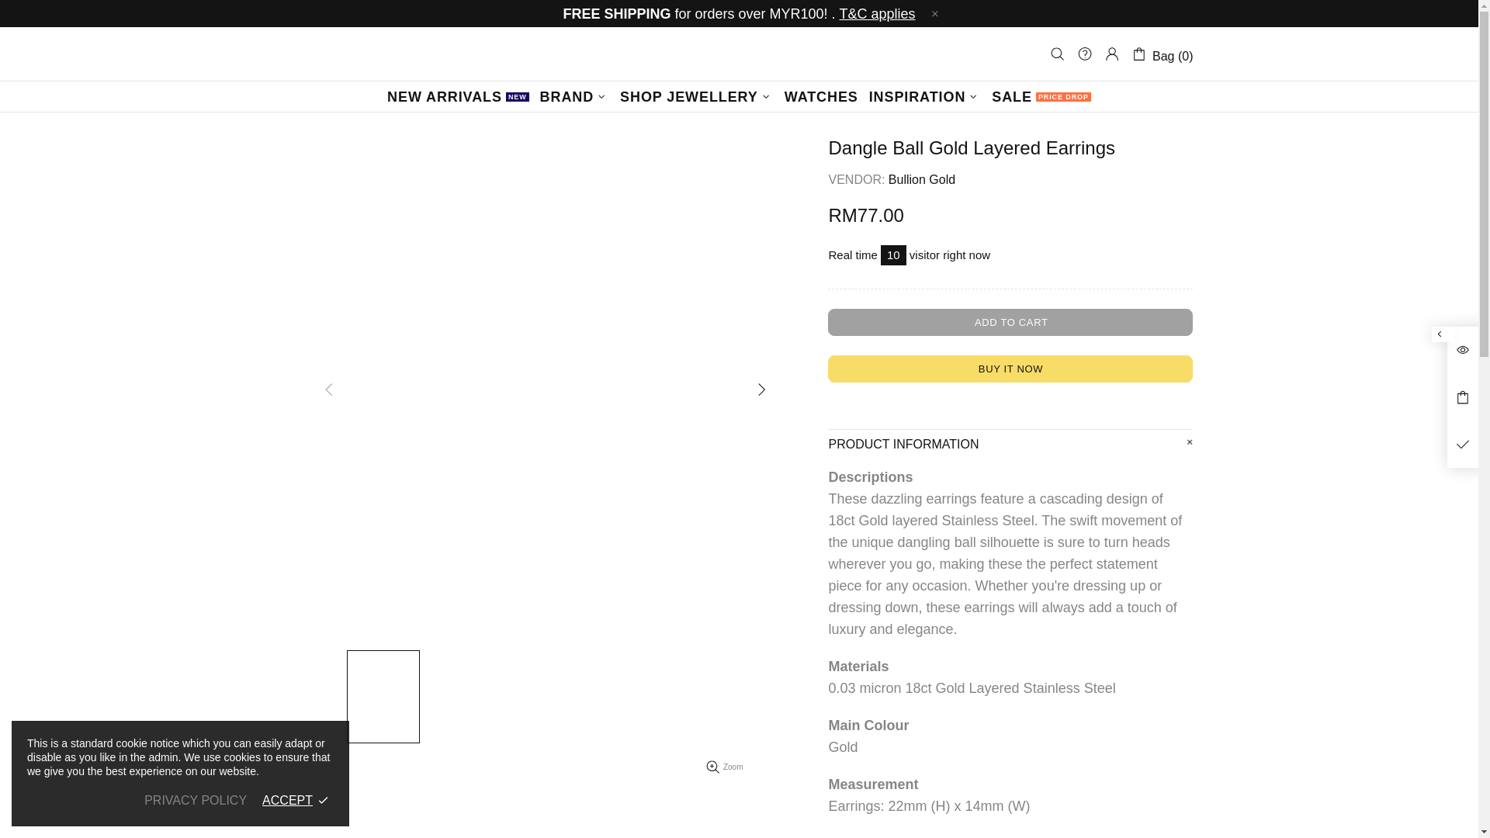 The width and height of the screenshot is (1490, 838). Describe the element at coordinates (739, 54) in the screenshot. I see `BRAND` at that location.